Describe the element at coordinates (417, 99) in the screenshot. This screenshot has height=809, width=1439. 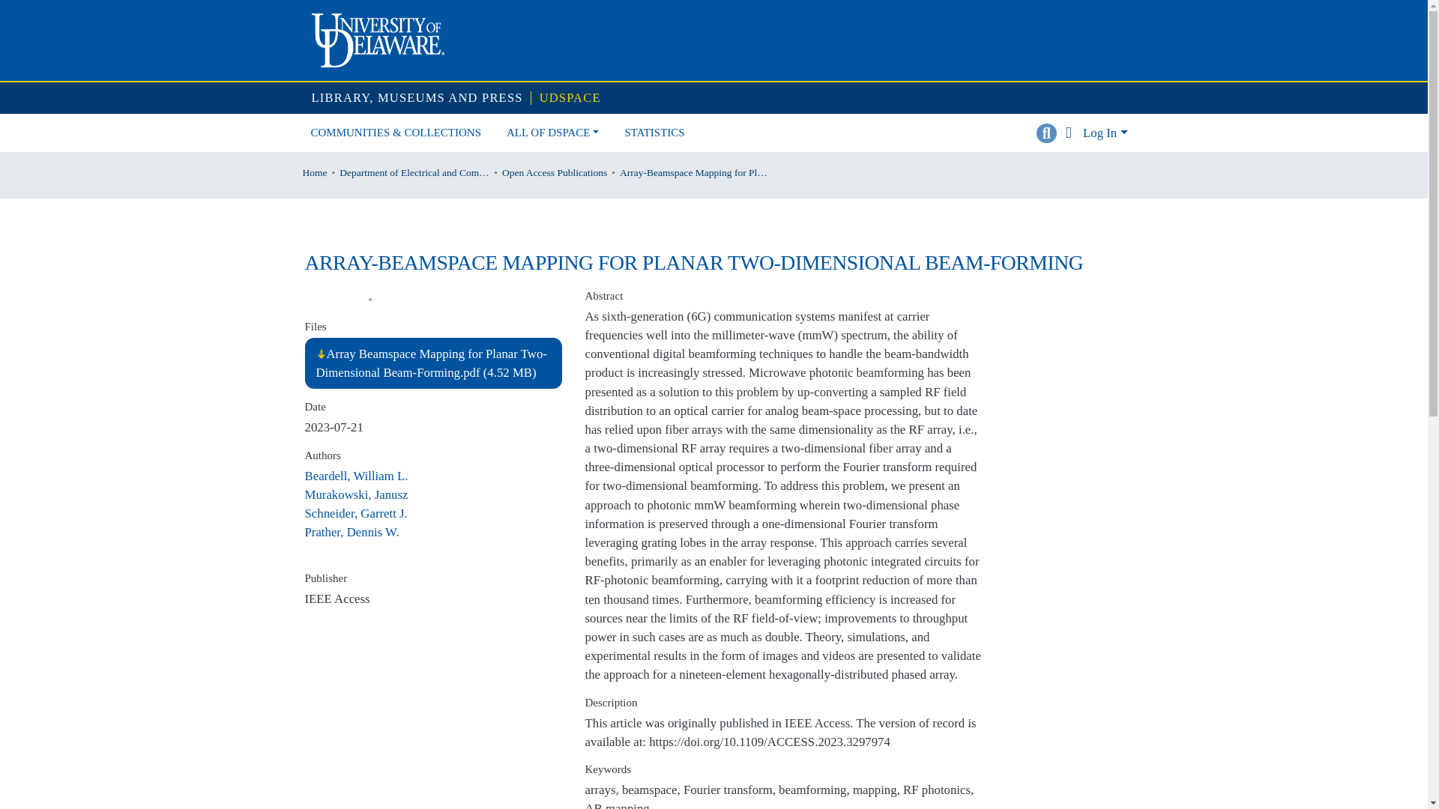
I see `University of Delaware Library Museums and Press Website` at that location.